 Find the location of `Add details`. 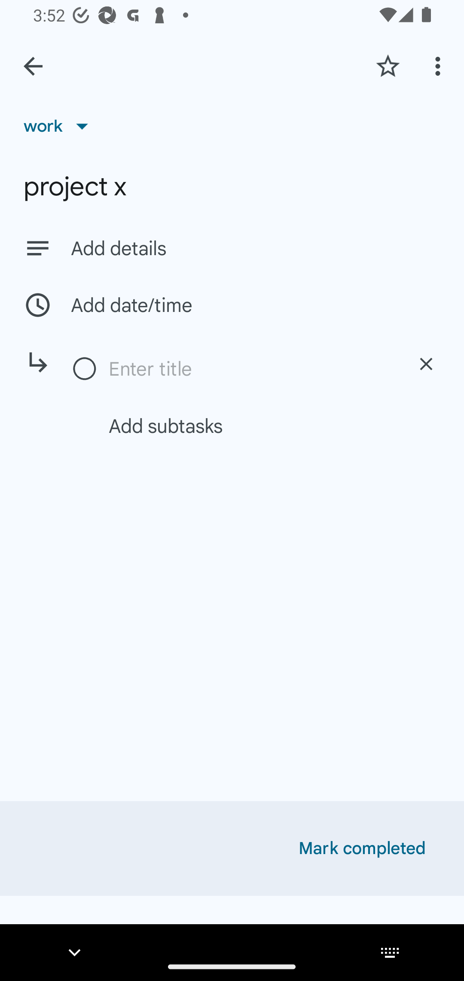

Add details is located at coordinates (255, 249).